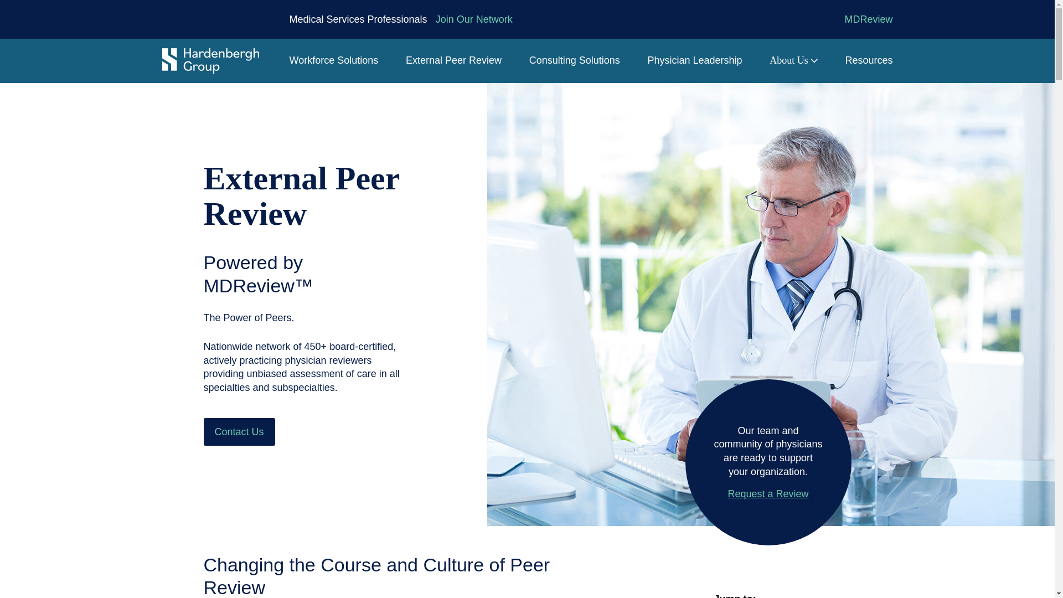 Image resolution: width=1063 pixels, height=598 pixels. Describe the element at coordinates (768, 494) in the screenshot. I see `Request a Review` at that location.